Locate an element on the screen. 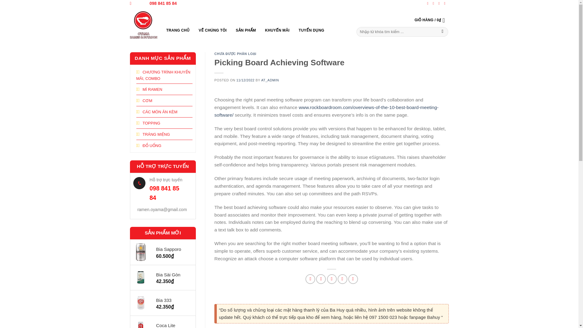 The height and width of the screenshot is (328, 583). Bia Sapporo is located at coordinates (172, 249).